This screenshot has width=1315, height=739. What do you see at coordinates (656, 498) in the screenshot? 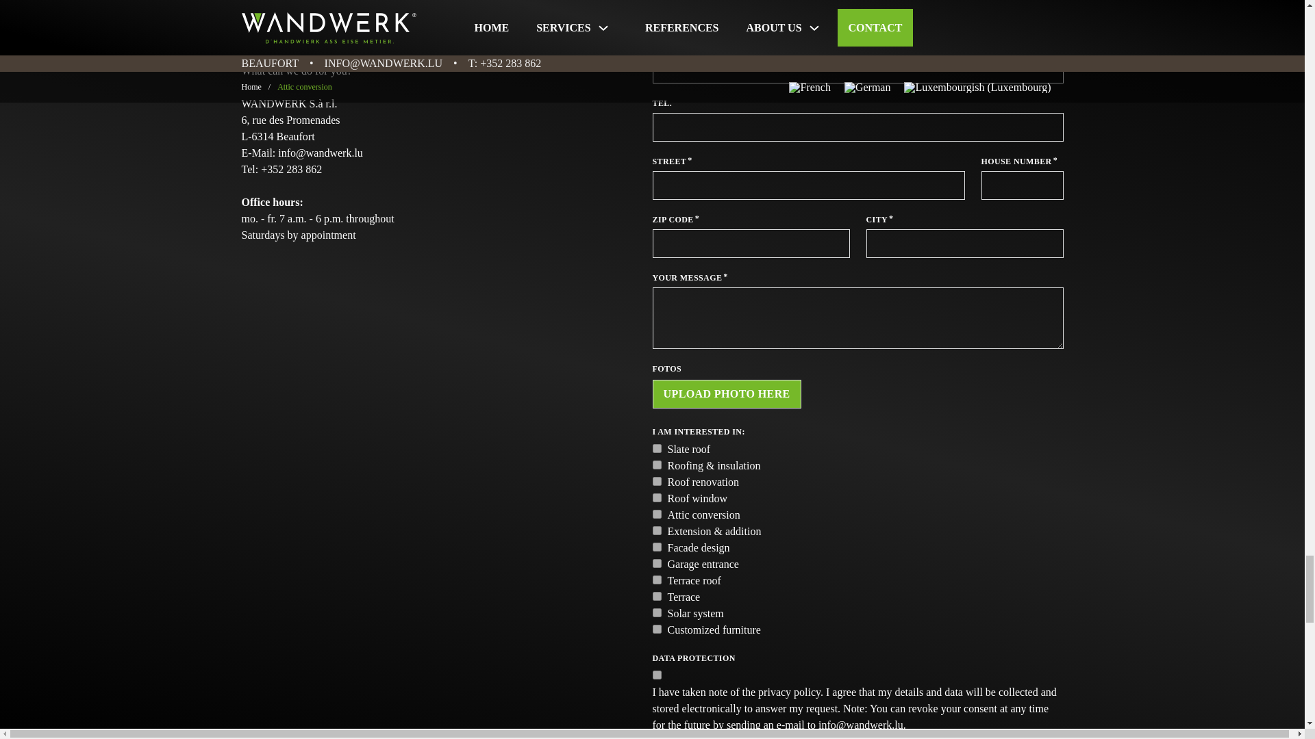
I see `Roof window` at bounding box center [656, 498].